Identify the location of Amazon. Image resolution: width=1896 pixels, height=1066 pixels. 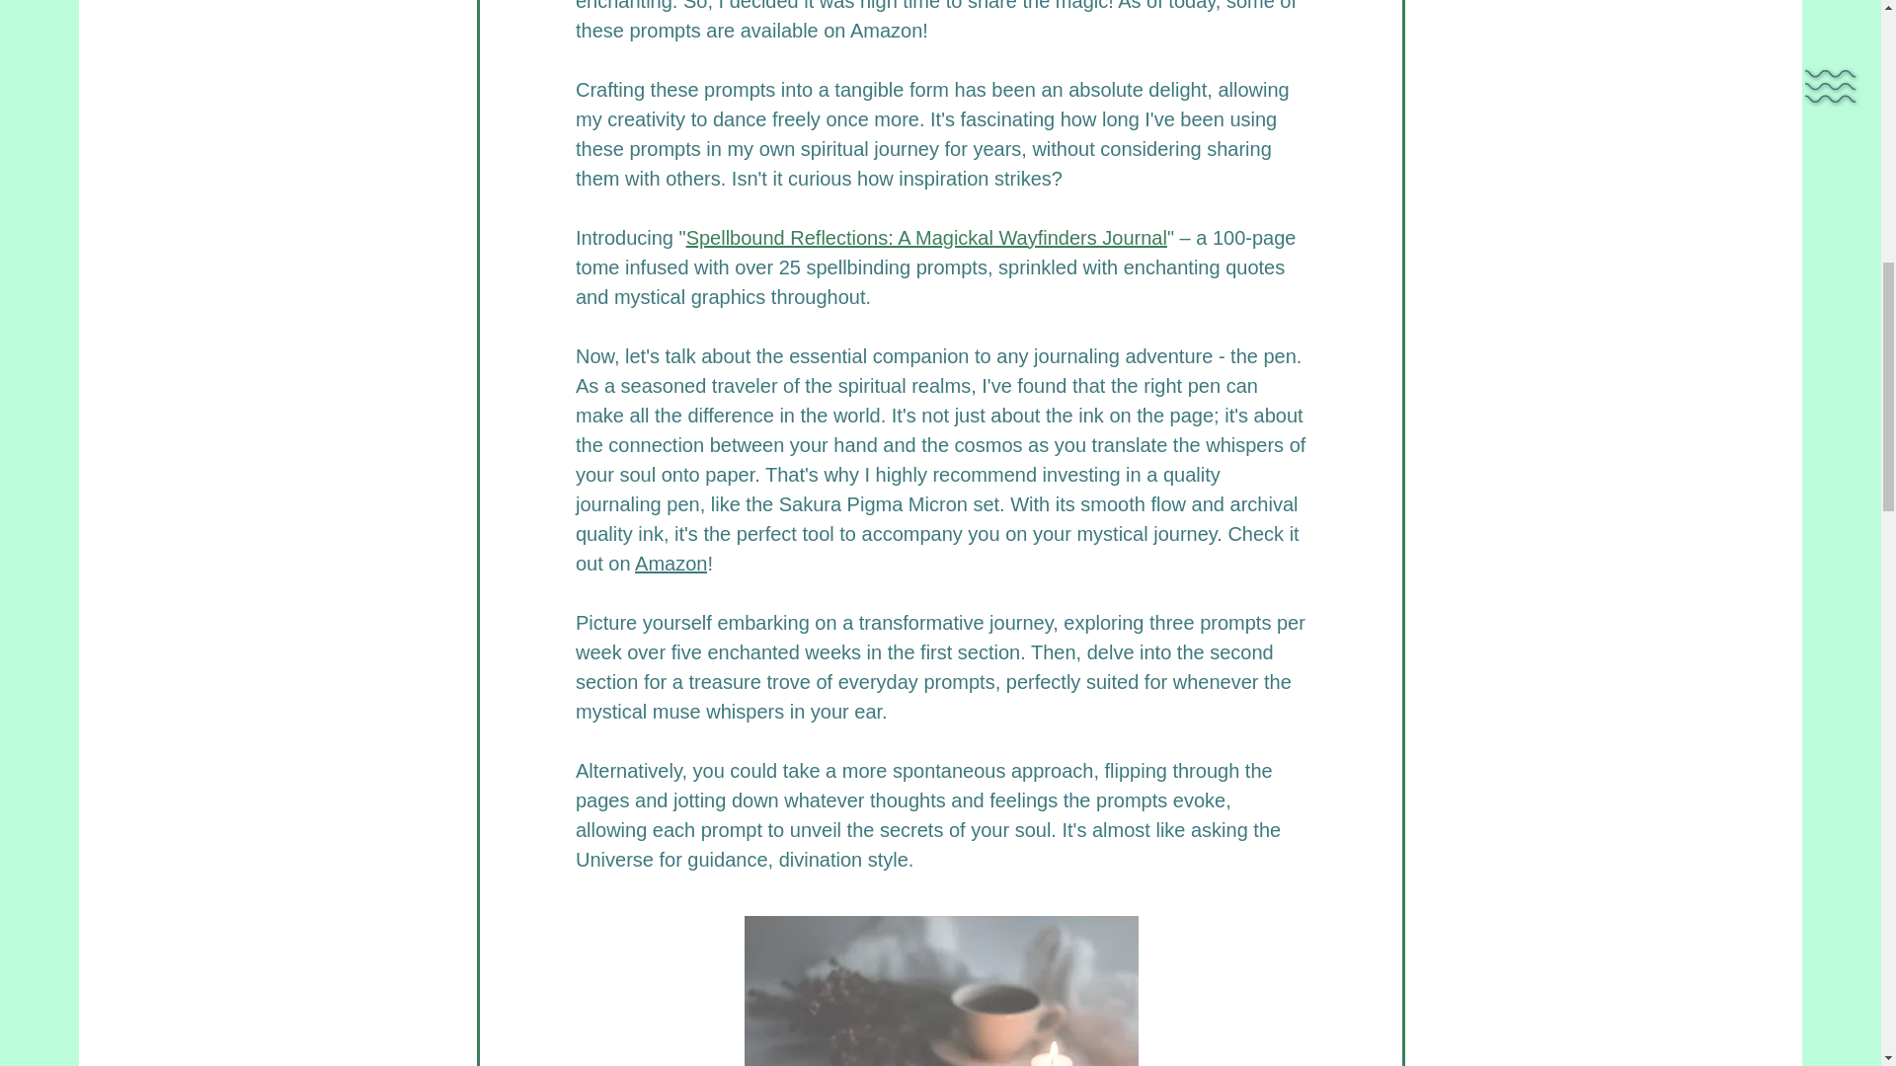
(671, 564).